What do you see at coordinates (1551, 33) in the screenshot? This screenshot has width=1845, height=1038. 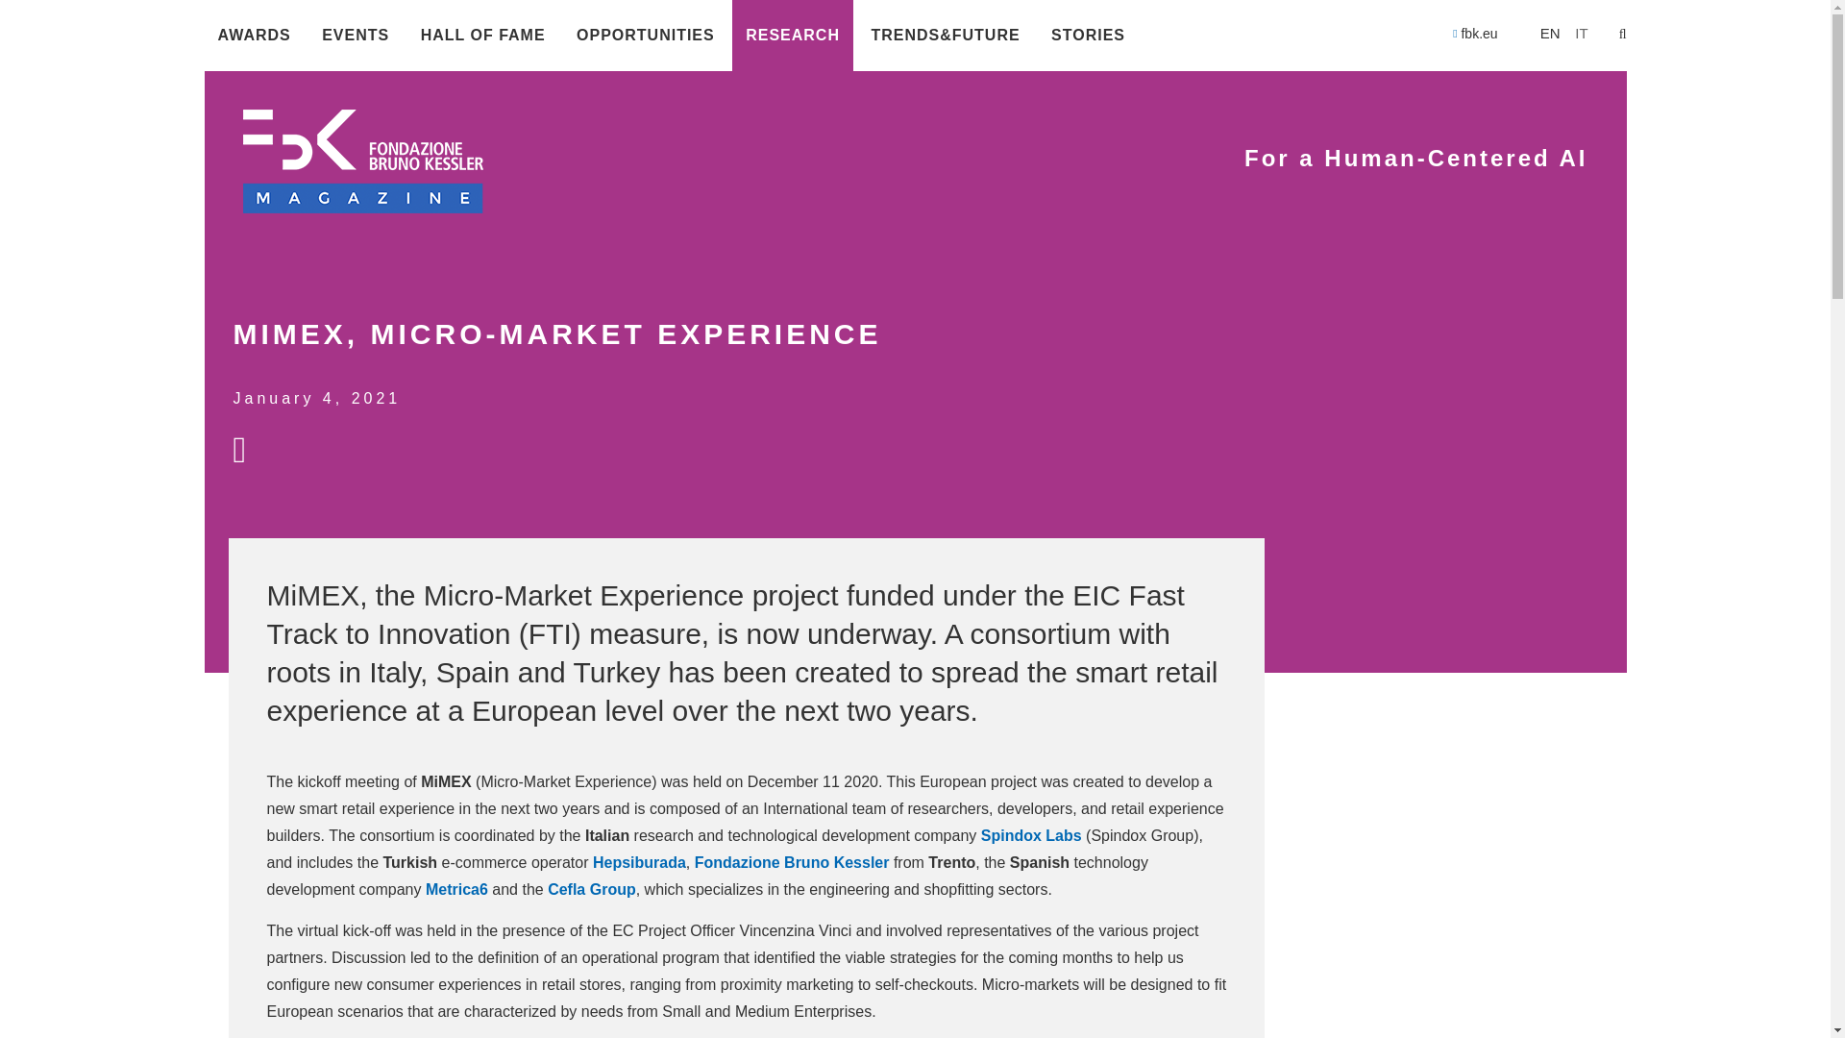 I see `EN` at bounding box center [1551, 33].